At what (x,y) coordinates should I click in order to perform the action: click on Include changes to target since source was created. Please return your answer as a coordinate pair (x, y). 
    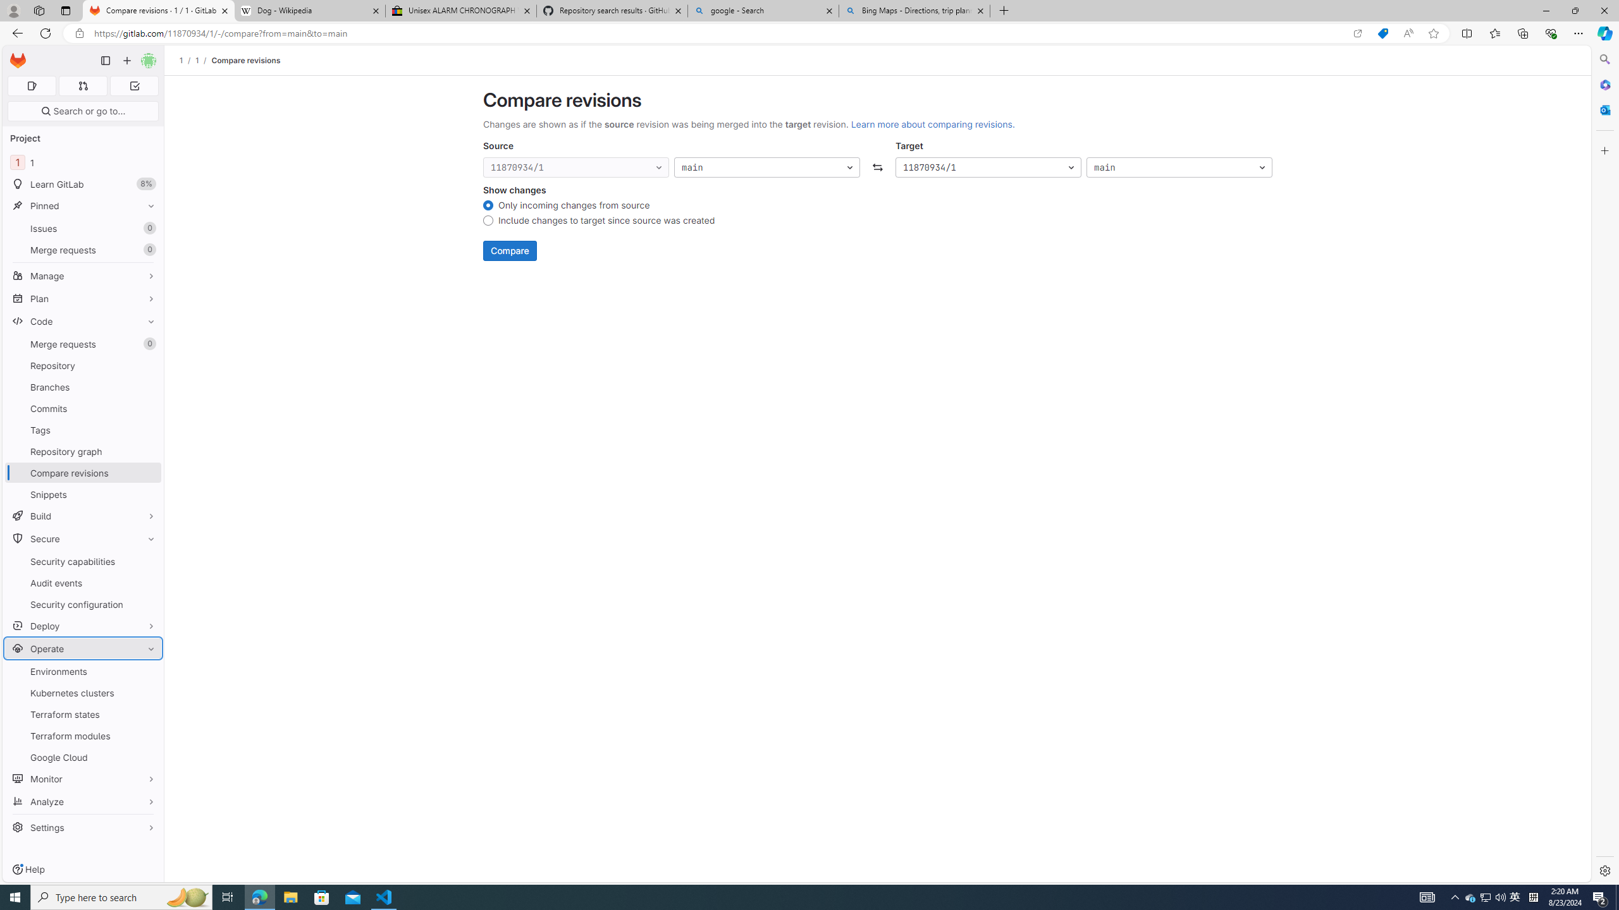
    Looking at the image, I should click on (488, 222).